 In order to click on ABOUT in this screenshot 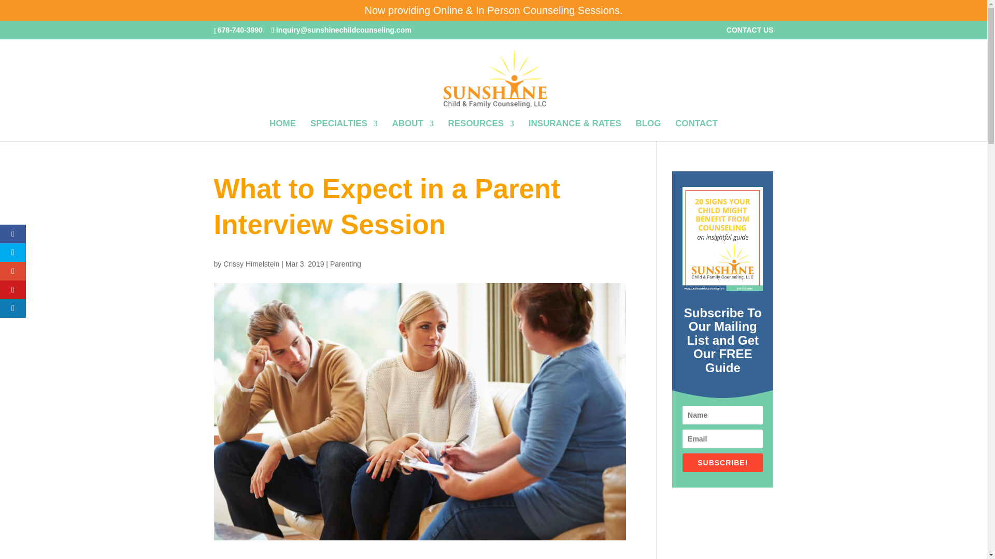, I will do `click(413, 130)`.